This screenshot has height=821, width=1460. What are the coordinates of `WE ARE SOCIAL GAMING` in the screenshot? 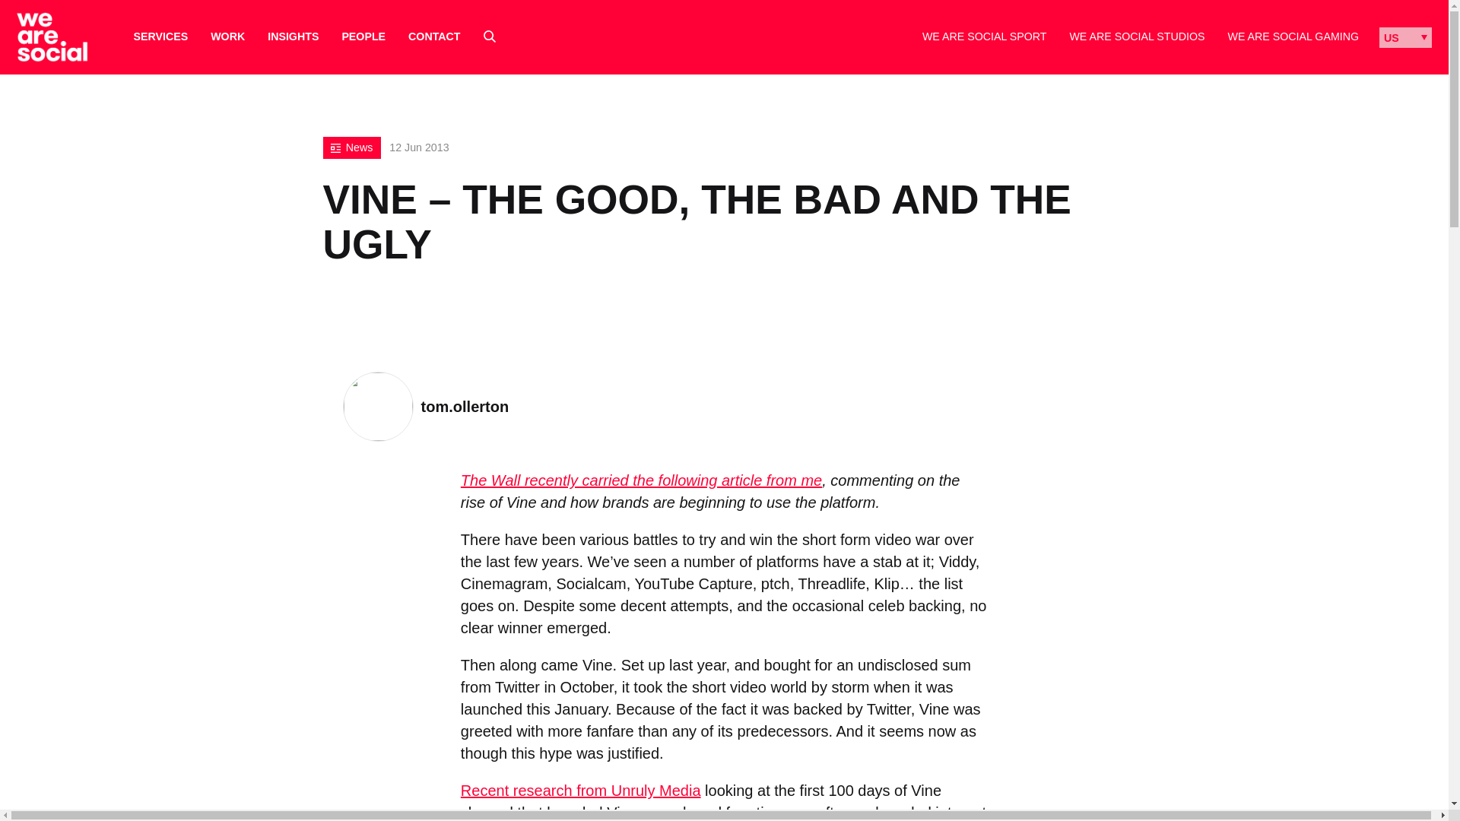 It's located at (1293, 36).